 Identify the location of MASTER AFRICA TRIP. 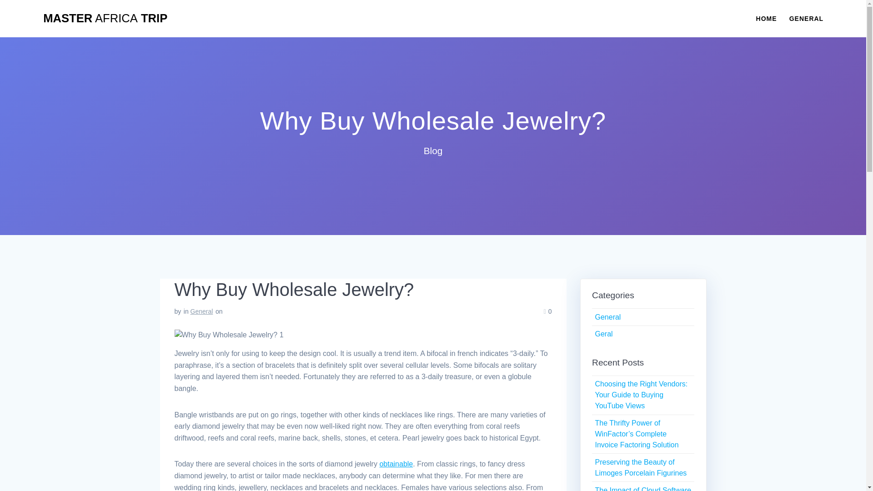
(105, 19).